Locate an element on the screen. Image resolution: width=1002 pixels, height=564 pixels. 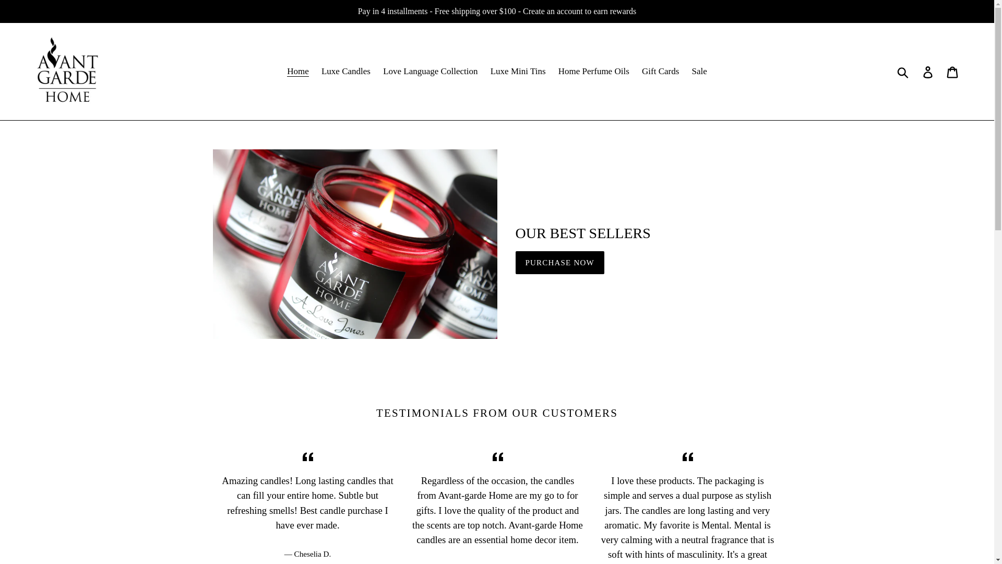
Home Perfume Oils is located at coordinates (593, 71).